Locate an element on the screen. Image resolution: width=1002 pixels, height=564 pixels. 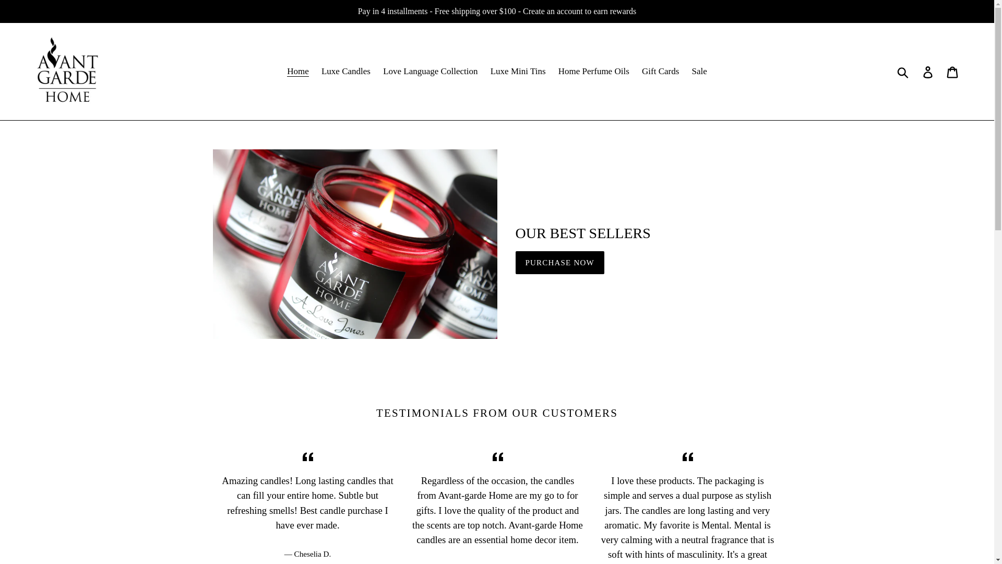
Home Perfume Oils is located at coordinates (593, 71).